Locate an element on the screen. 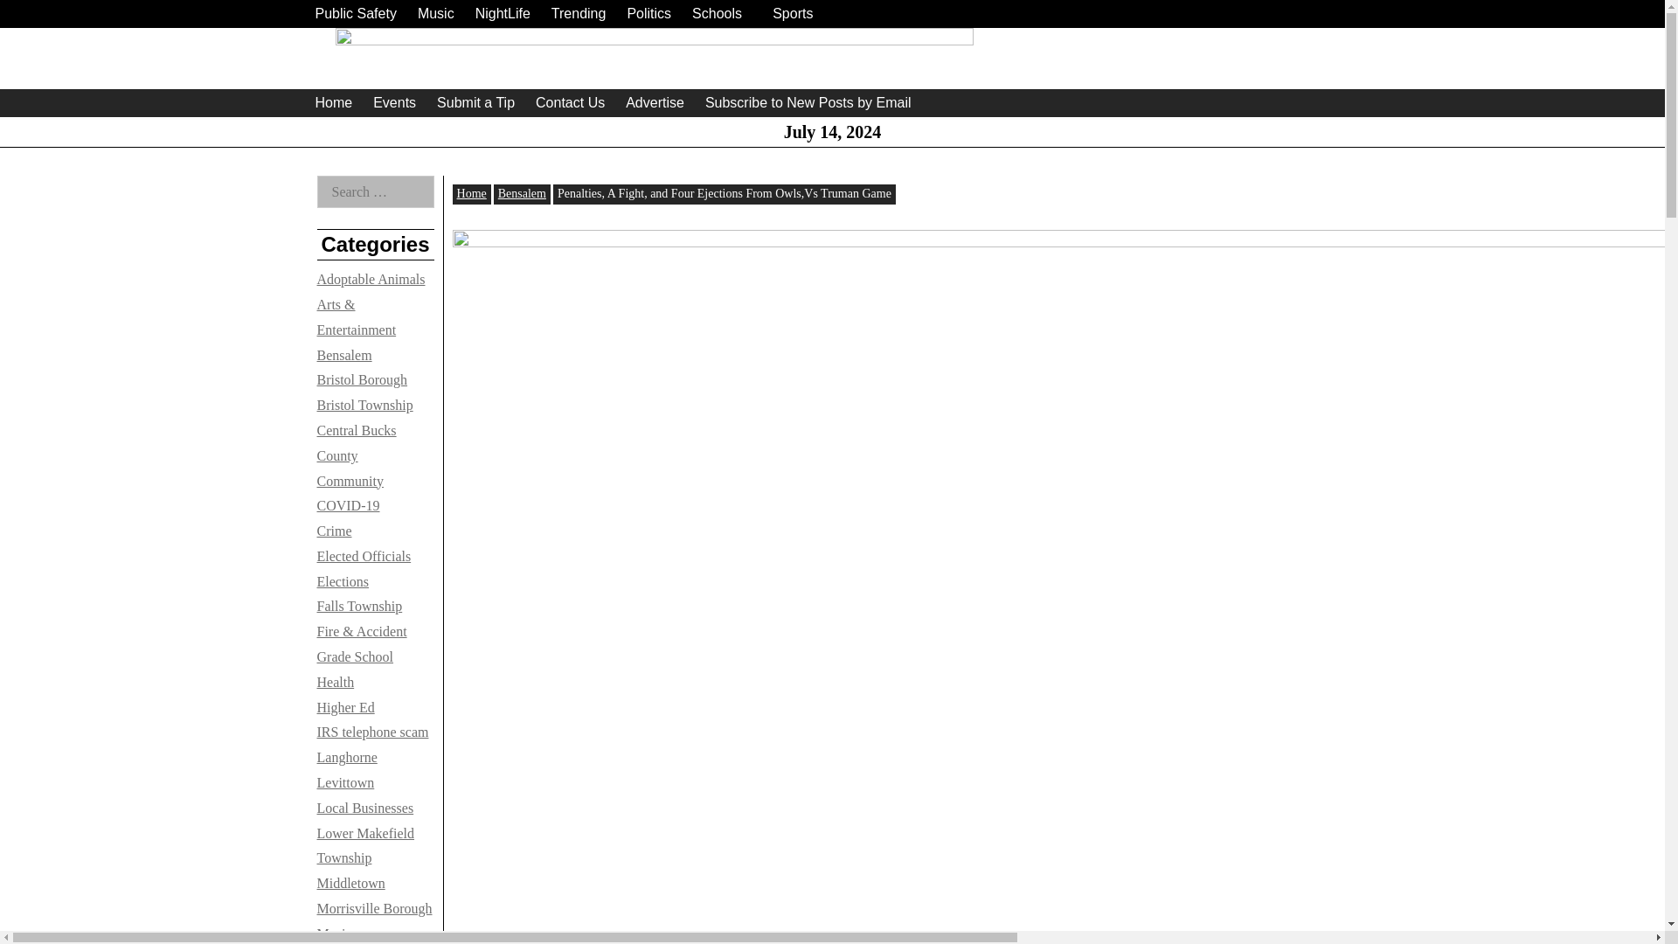 This screenshot has width=1678, height=944. Submit a Tip is located at coordinates (475, 102).